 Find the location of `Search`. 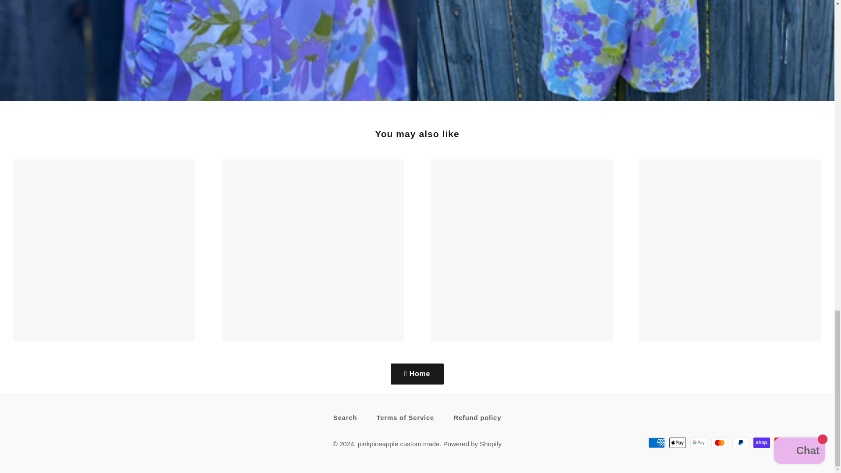

Search is located at coordinates (345, 417).